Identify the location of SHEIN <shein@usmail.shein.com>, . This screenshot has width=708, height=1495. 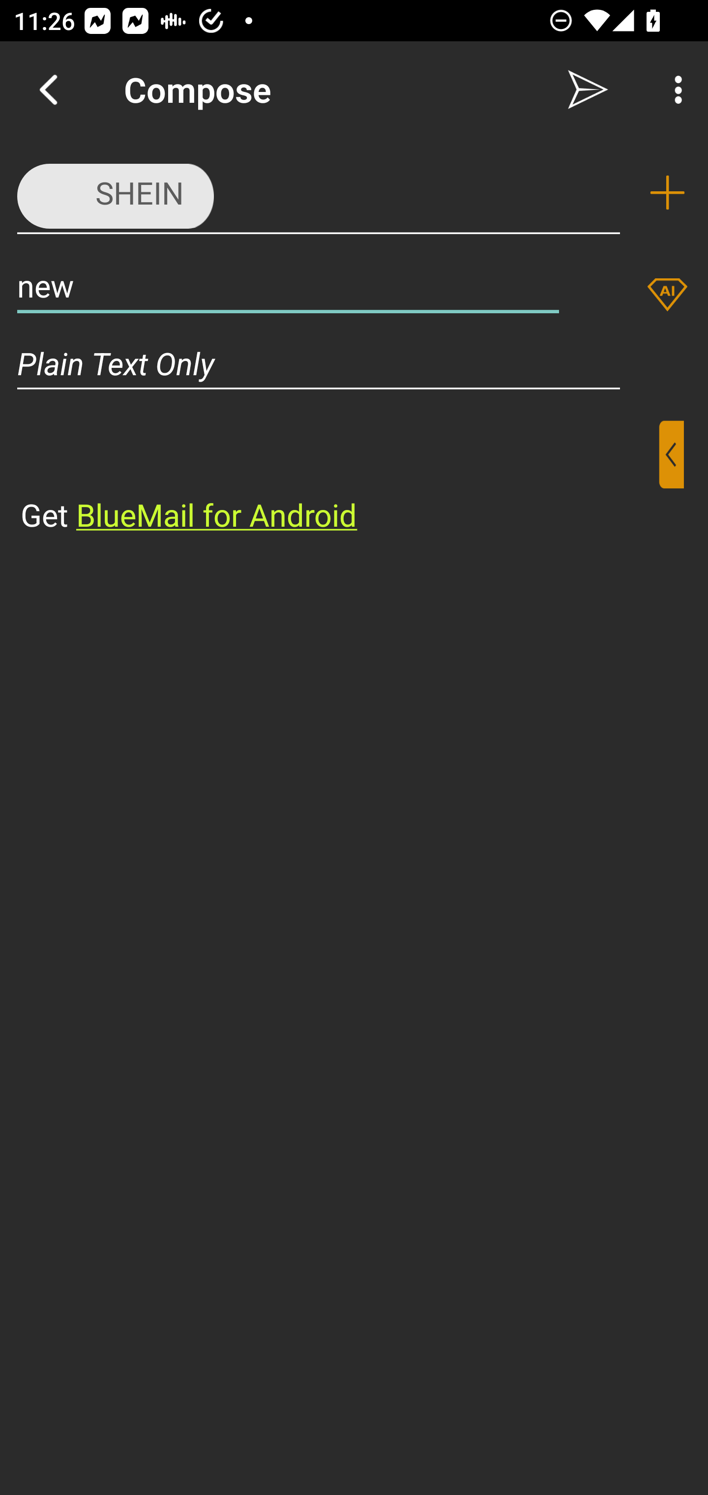
(319, 192).